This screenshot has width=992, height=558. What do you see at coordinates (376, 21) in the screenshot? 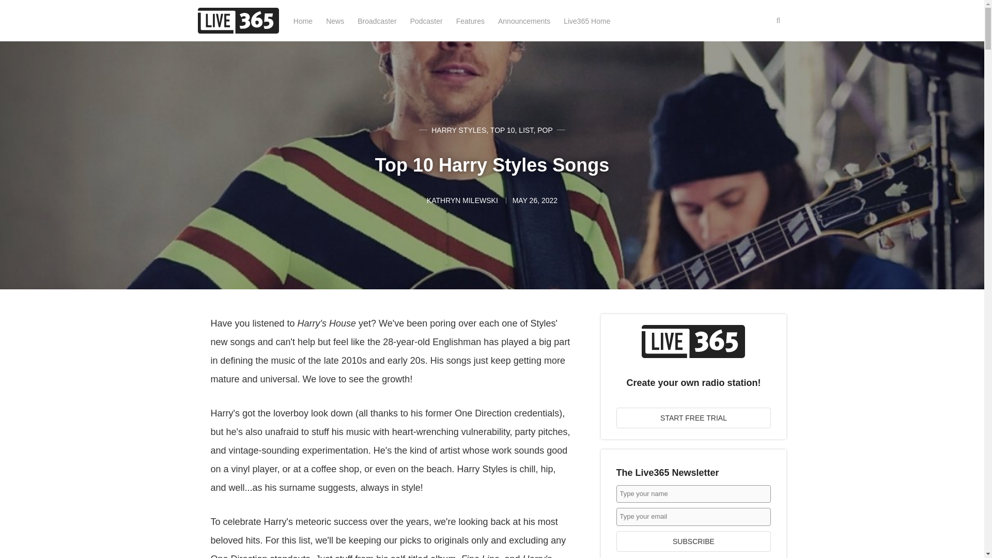
I see `Broadcaster` at bounding box center [376, 21].